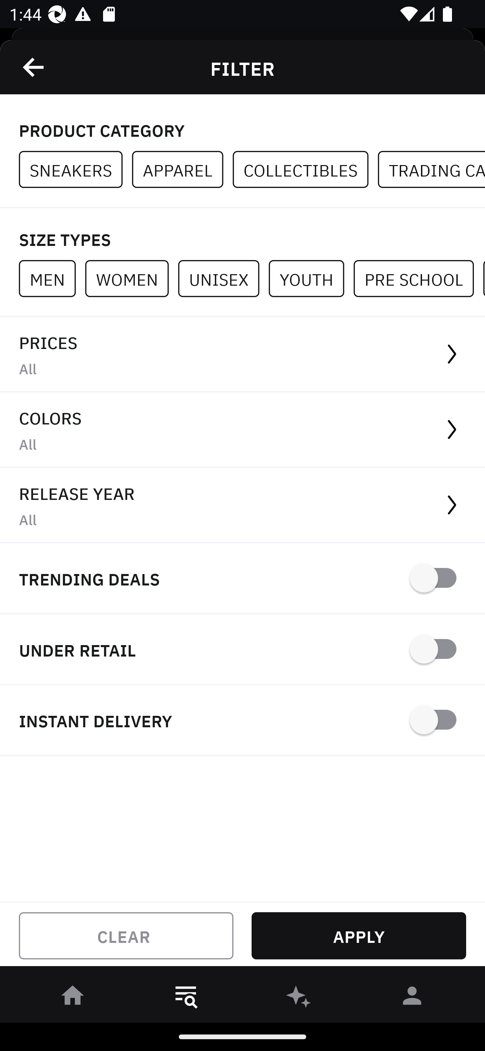  I want to click on MEN, so click(52, 278).